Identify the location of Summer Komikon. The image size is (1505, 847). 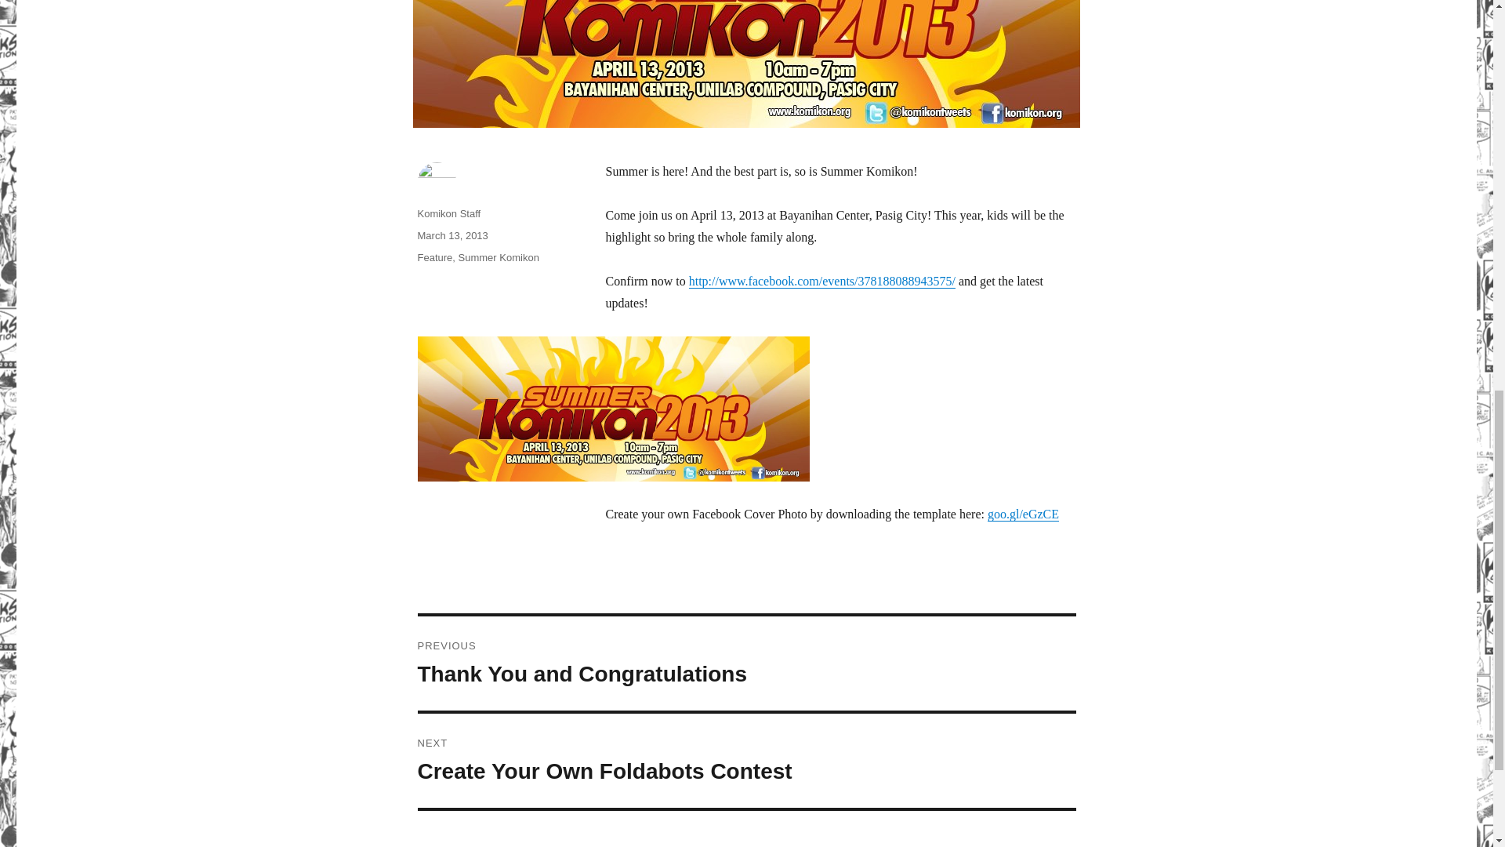
(448, 213).